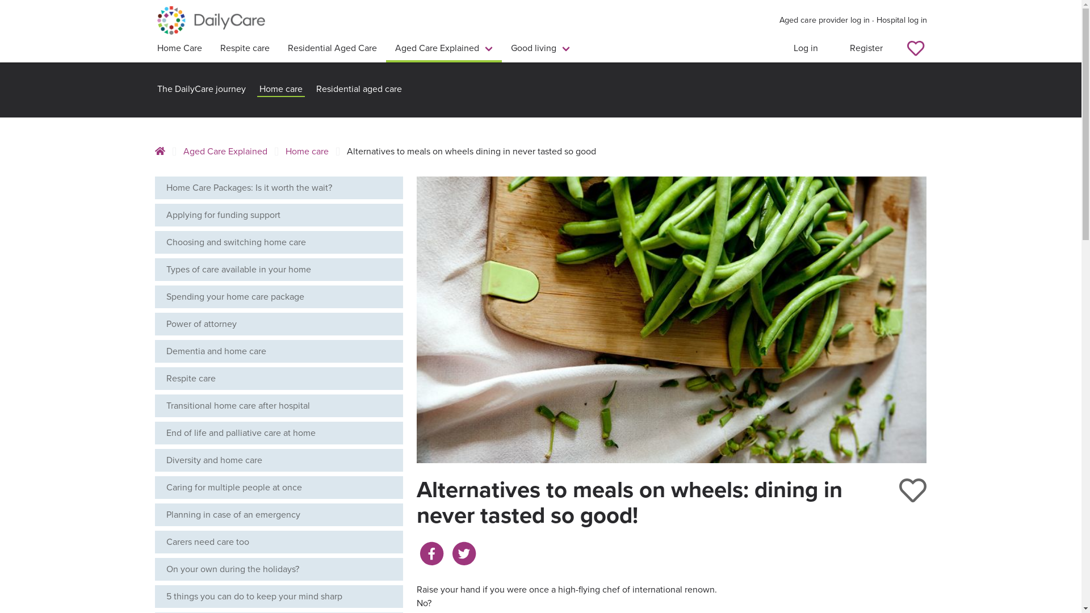 The image size is (1090, 613). Describe the element at coordinates (280, 90) in the screenshot. I see `Home care` at that location.